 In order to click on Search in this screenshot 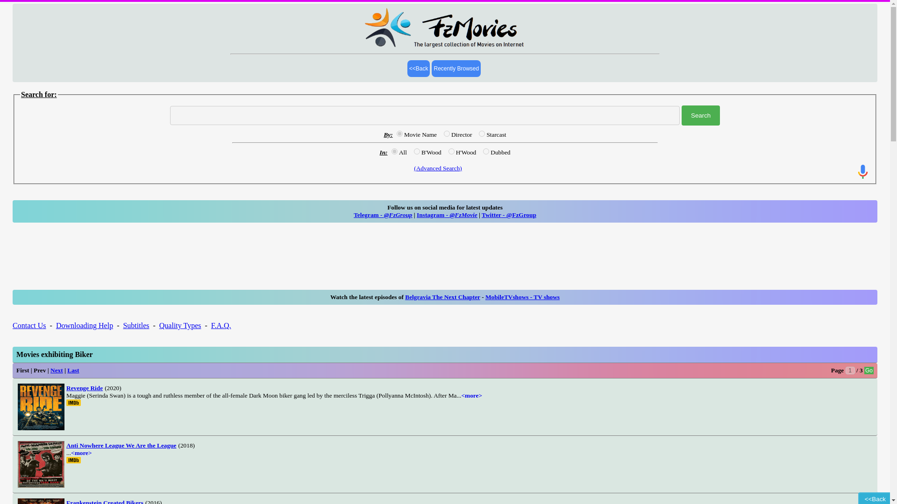, I will do `click(701, 115)`.